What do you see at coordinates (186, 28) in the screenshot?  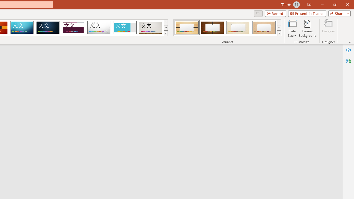 I see `Organic Variant 1` at bounding box center [186, 28].